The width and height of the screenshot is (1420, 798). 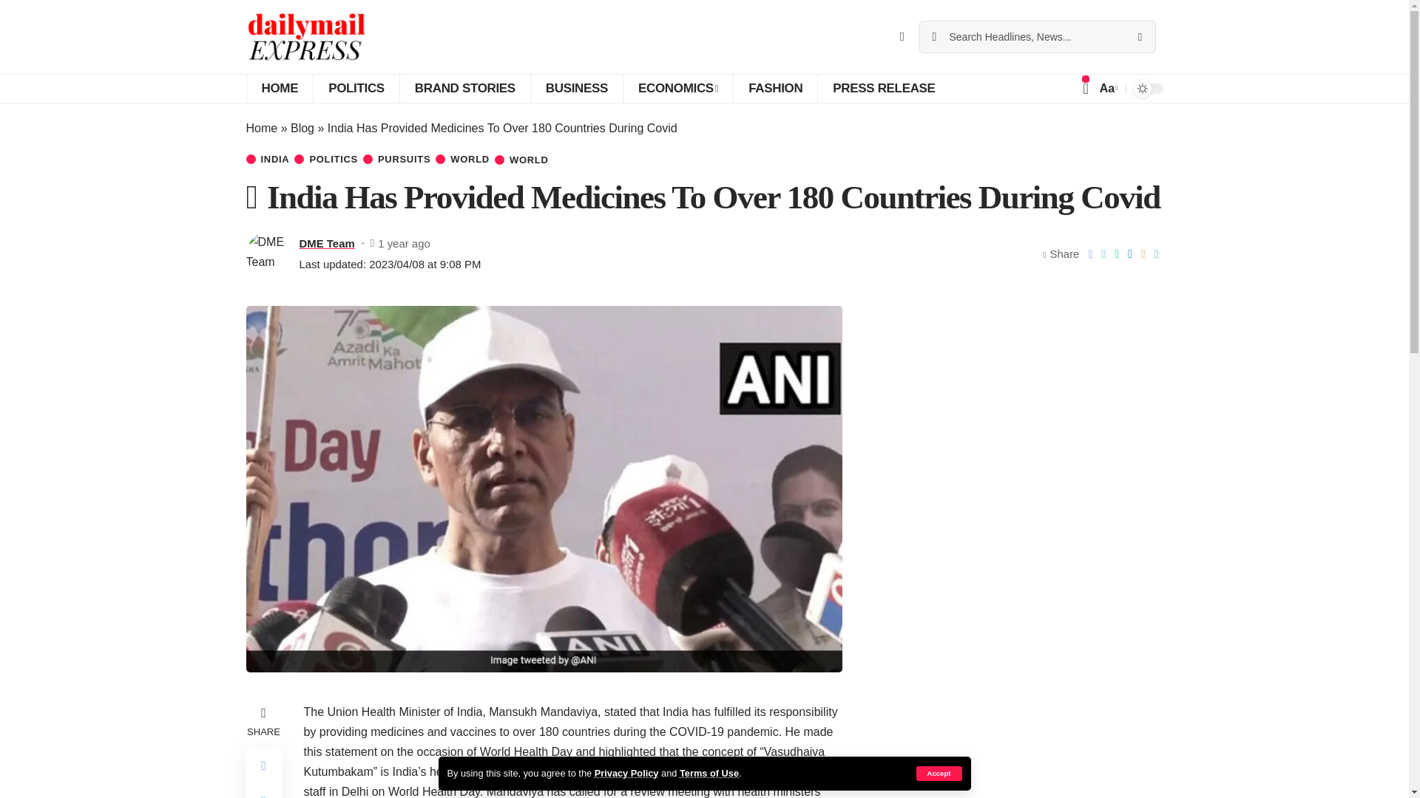 I want to click on BUSINESS, so click(x=576, y=89).